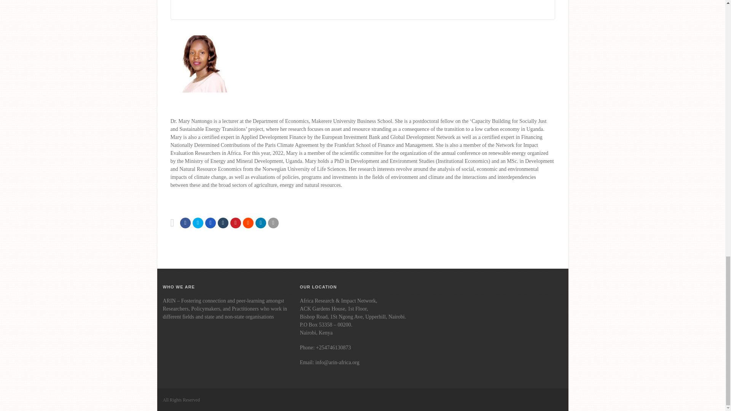 The width and height of the screenshot is (731, 411). Describe the element at coordinates (185, 223) in the screenshot. I see `Share on Facebook` at that location.